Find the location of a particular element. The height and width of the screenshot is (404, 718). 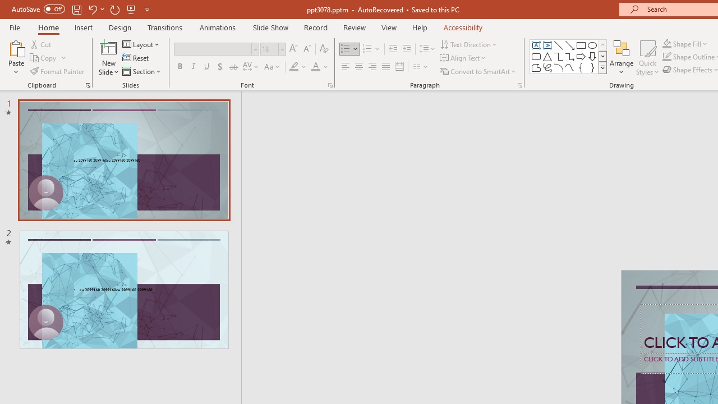

Numbering is located at coordinates (371, 49).